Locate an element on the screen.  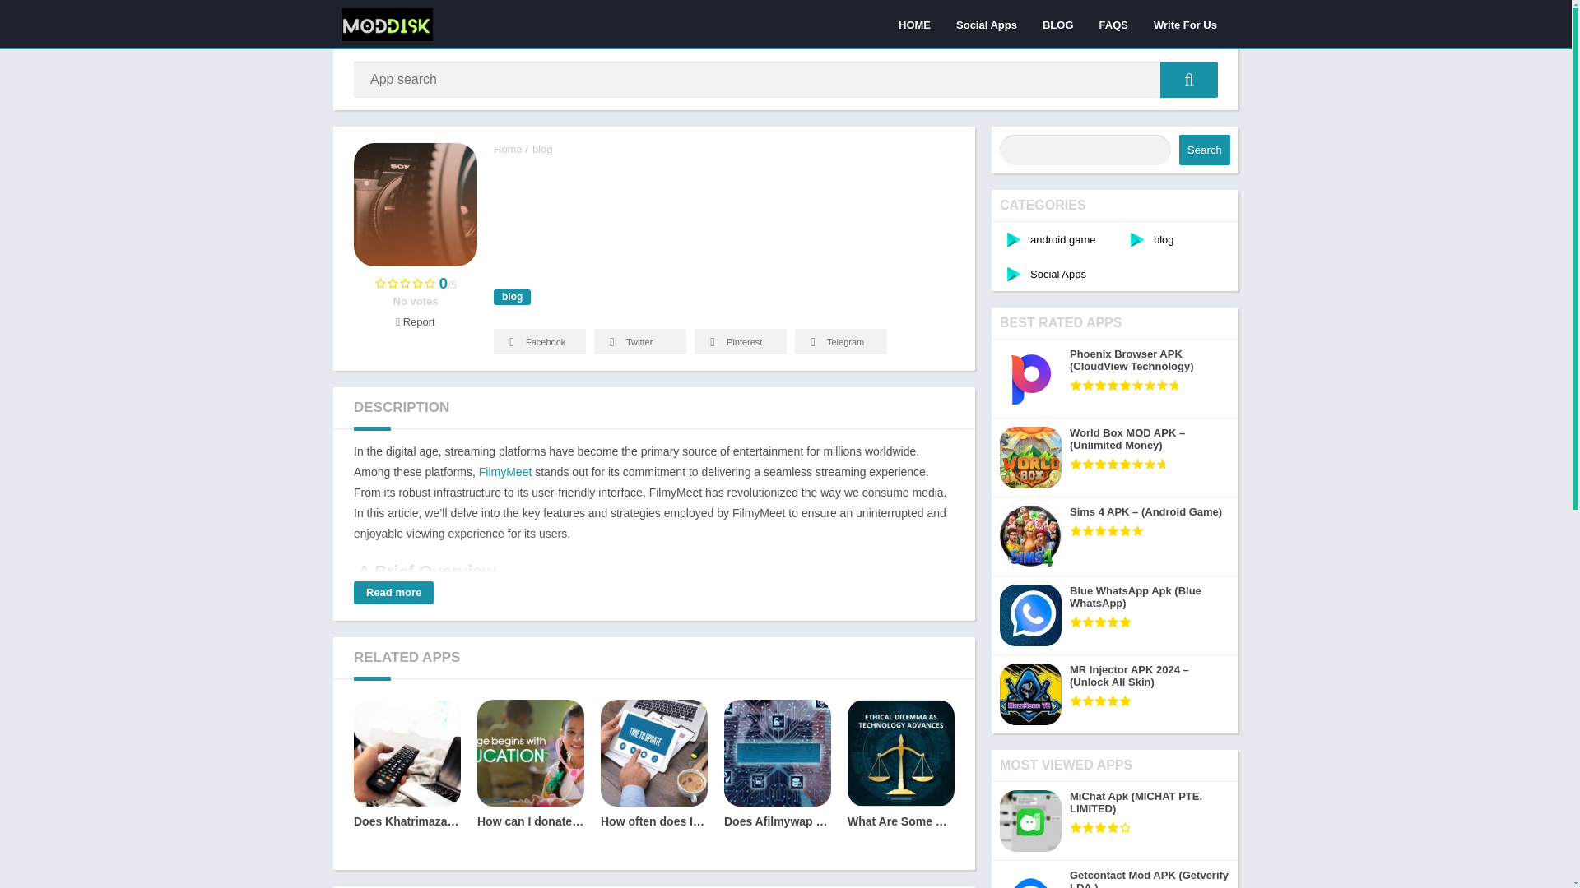
FilmyMeet is located at coordinates (505, 472).